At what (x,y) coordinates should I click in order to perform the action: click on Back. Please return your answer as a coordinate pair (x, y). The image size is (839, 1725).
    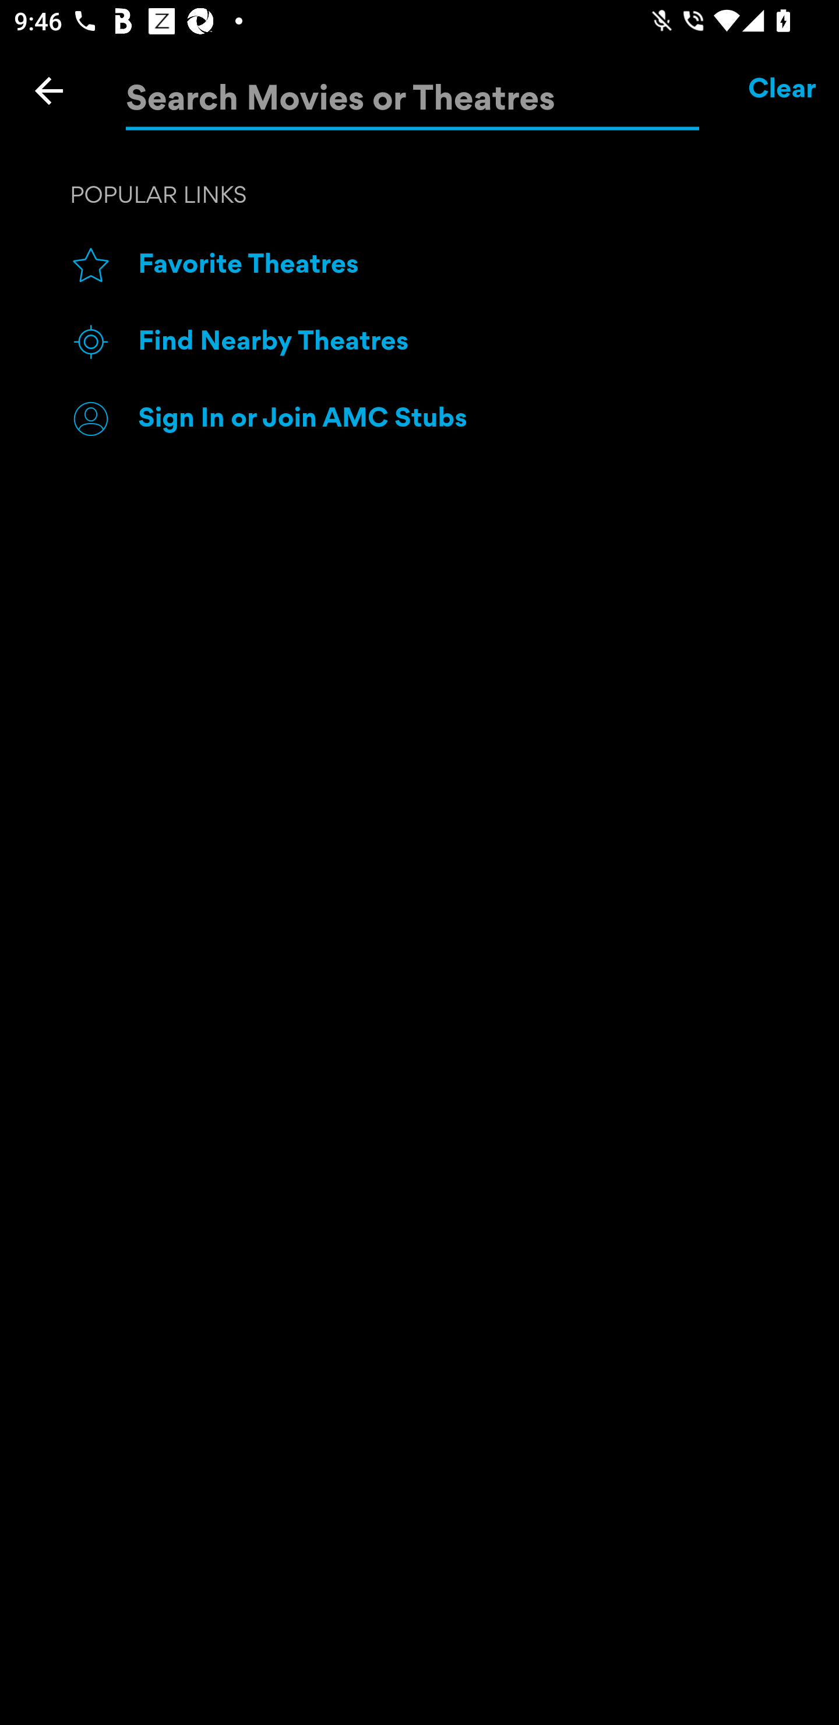
    Looking at the image, I should click on (49, 90).